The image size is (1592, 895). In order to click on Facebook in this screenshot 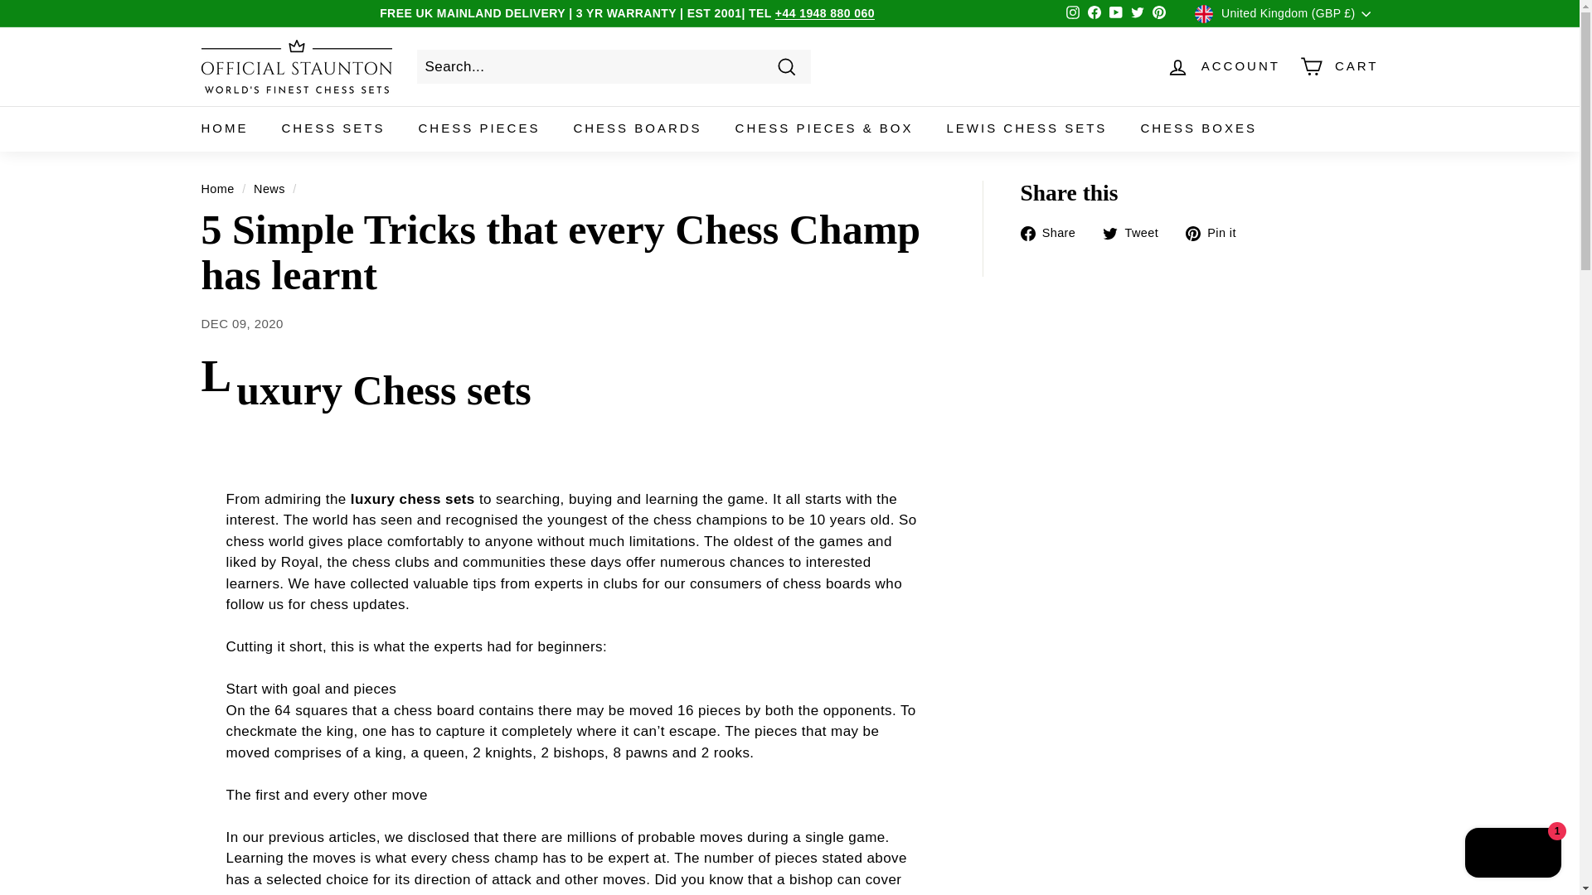, I will do `click(1094, 14)`.